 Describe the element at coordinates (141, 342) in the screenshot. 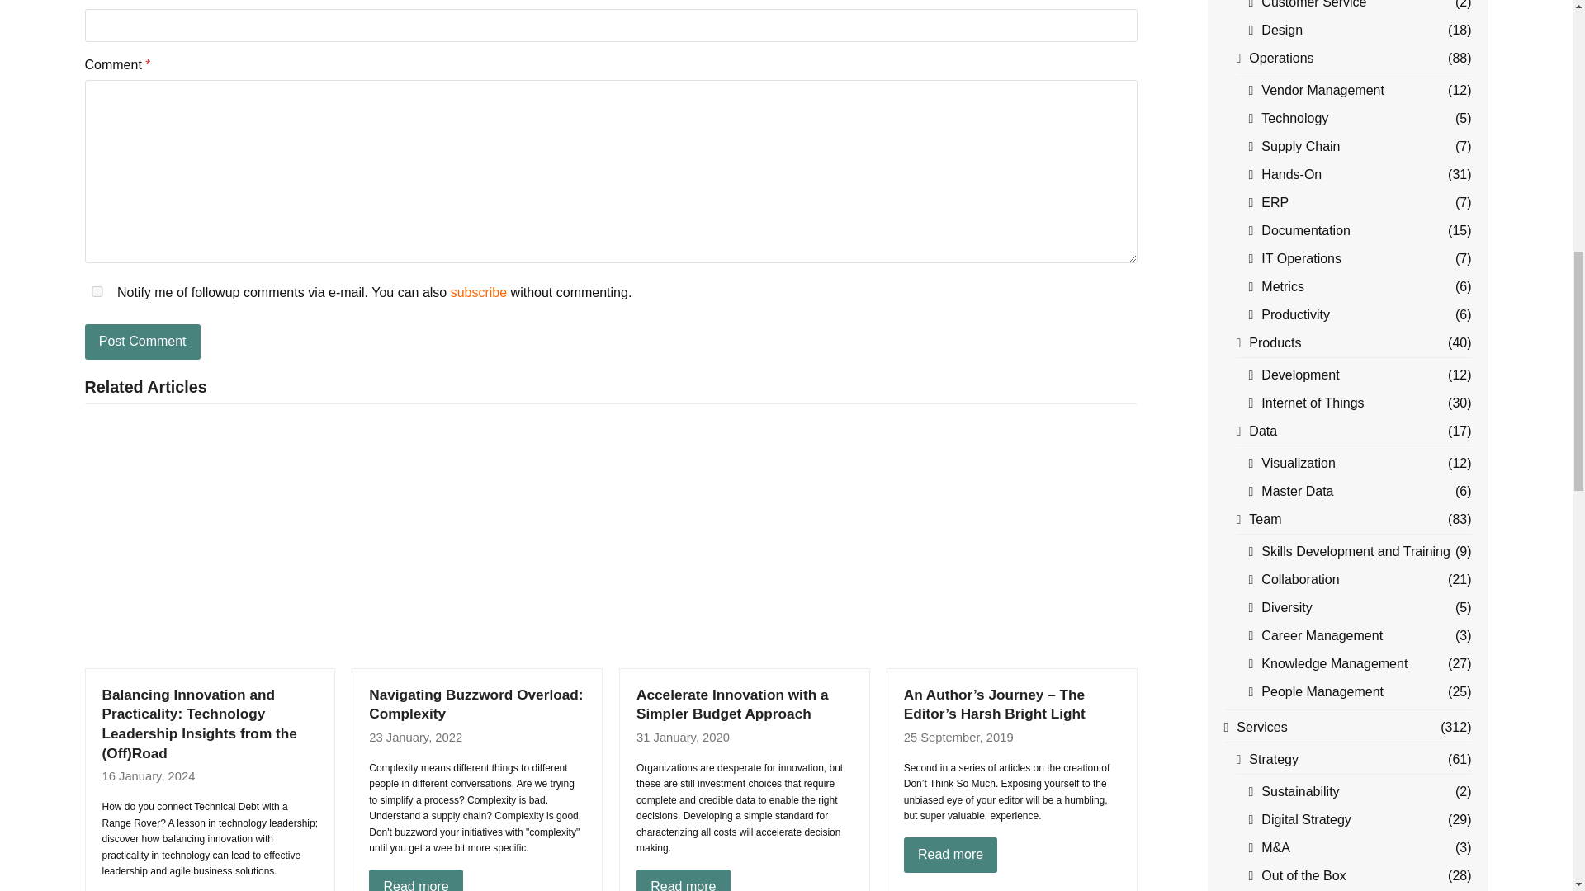

I see `Post Comment` at that location.